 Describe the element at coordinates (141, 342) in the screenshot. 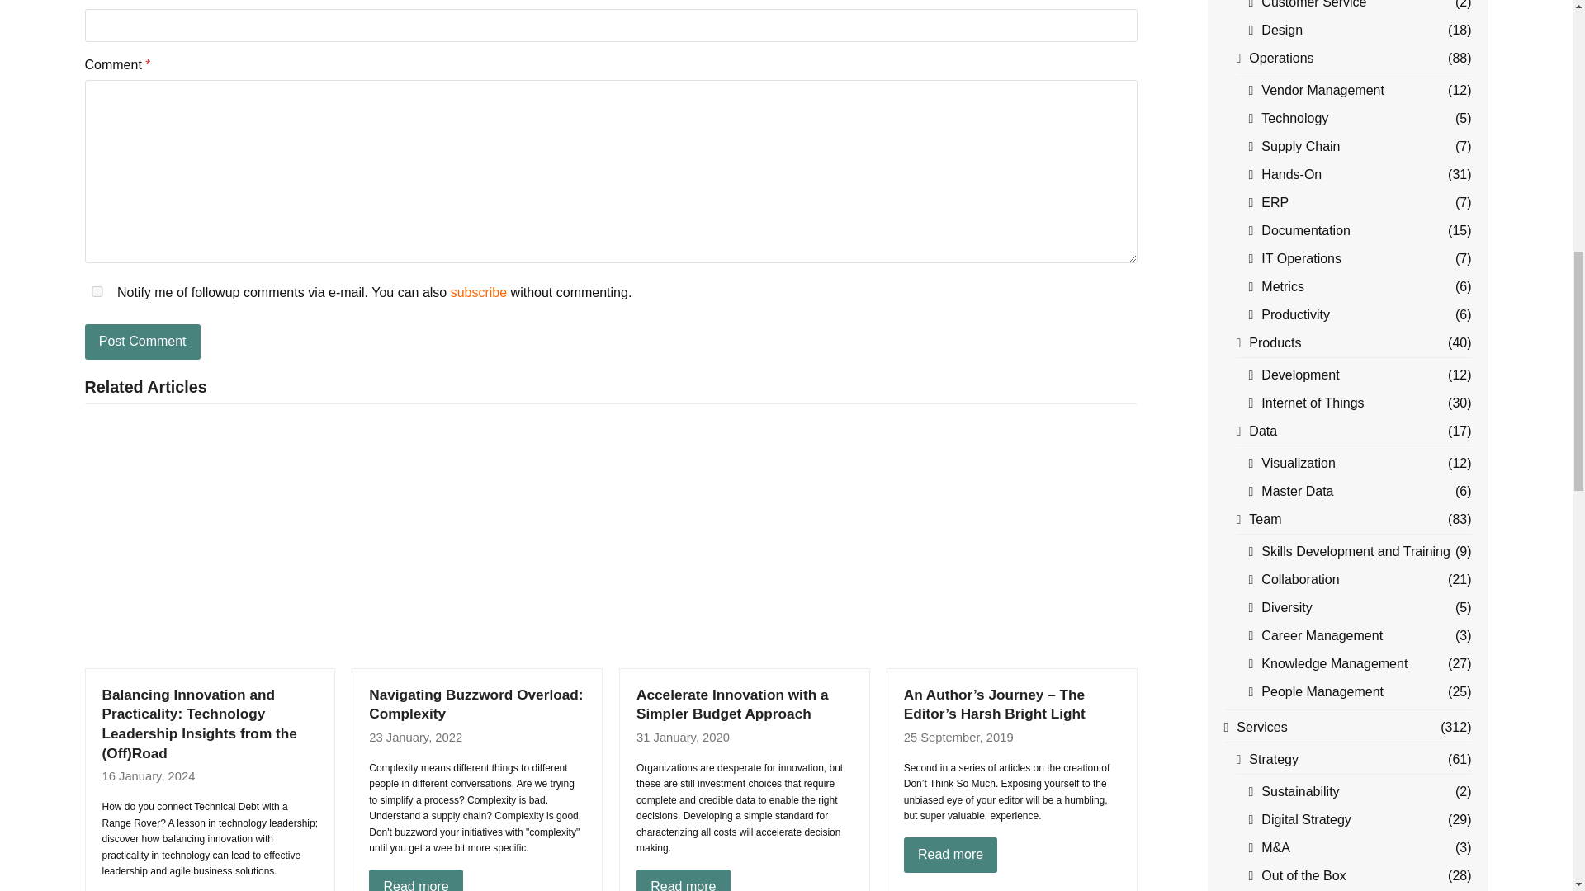

I see `Post Comment` at that location.